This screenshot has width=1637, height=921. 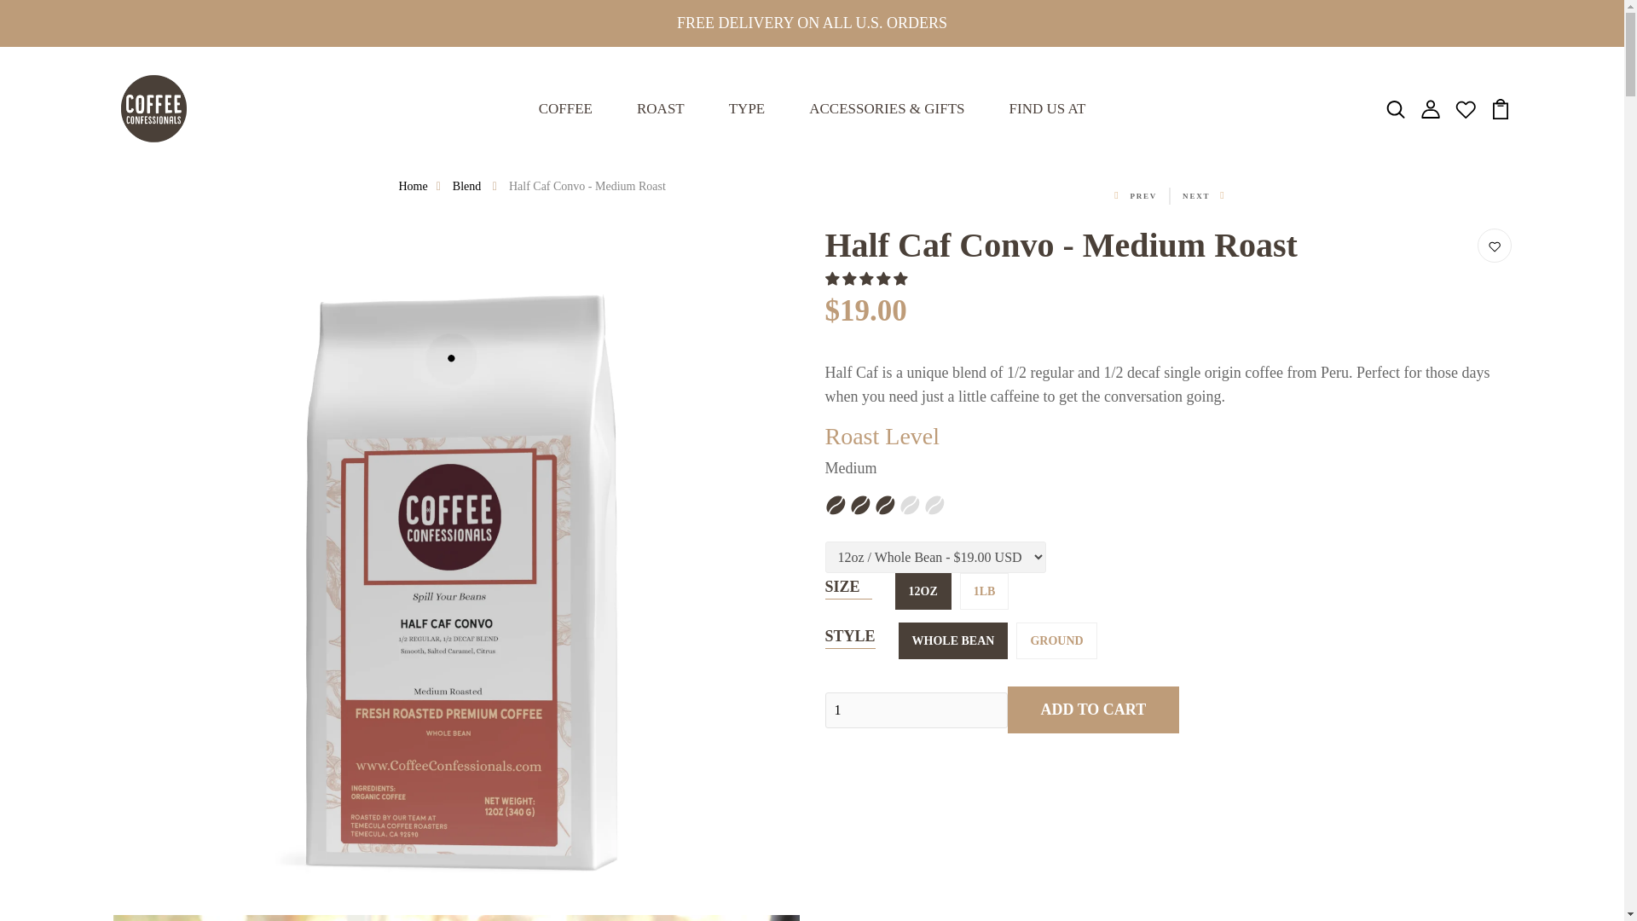 What do you see at coordinates (660, 109) in the screenshot?
I see `ROAST` at bounding box center [660, 109].